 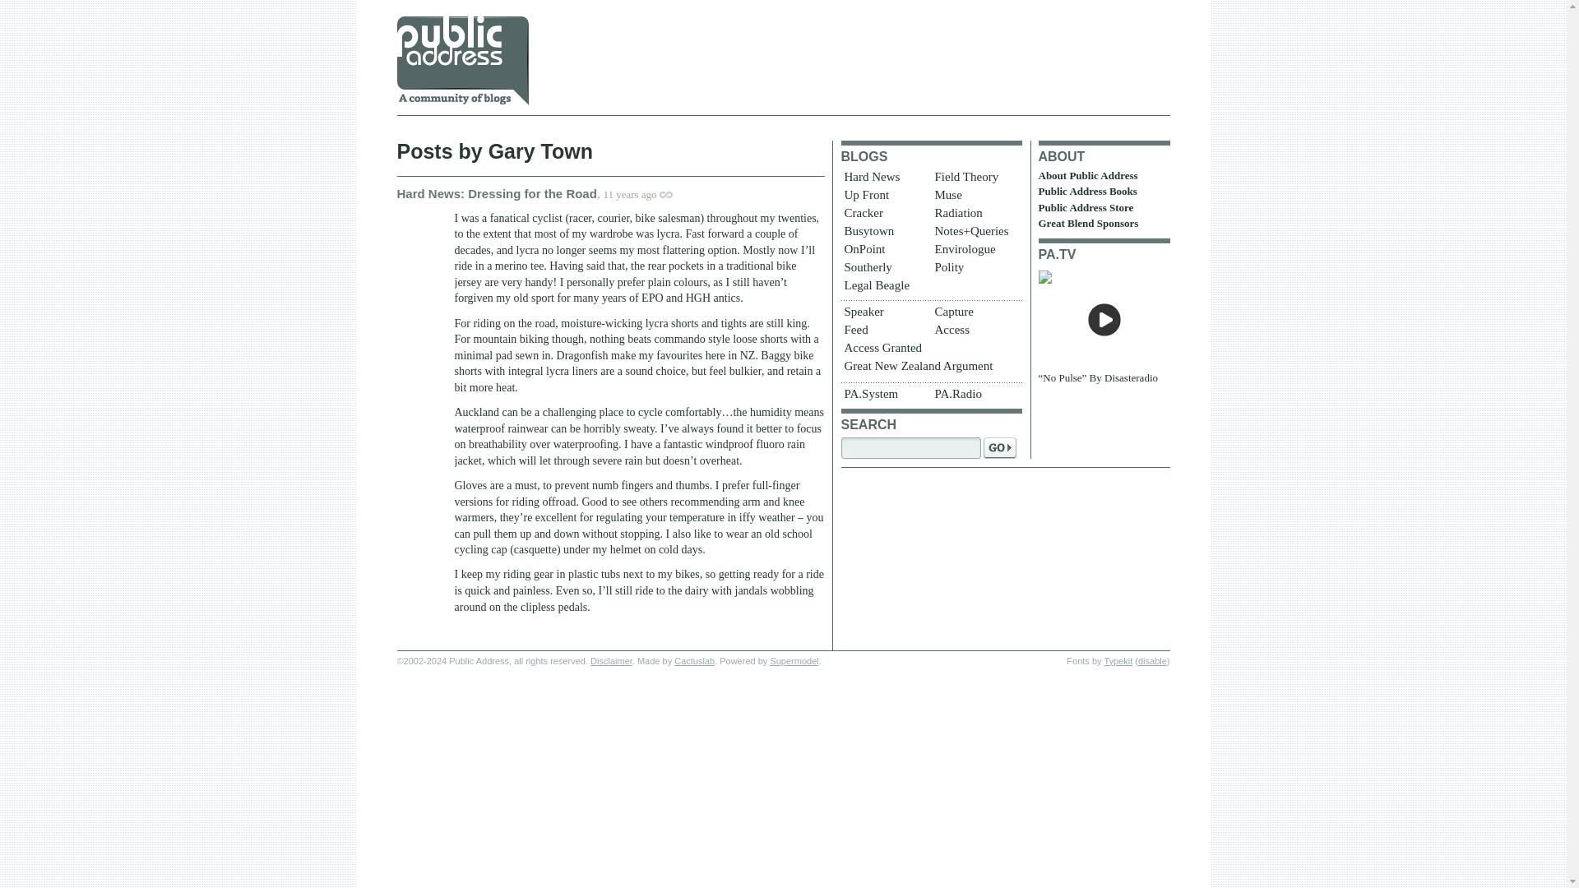 I want to click on OnPoint, so click(x=883, y=250).